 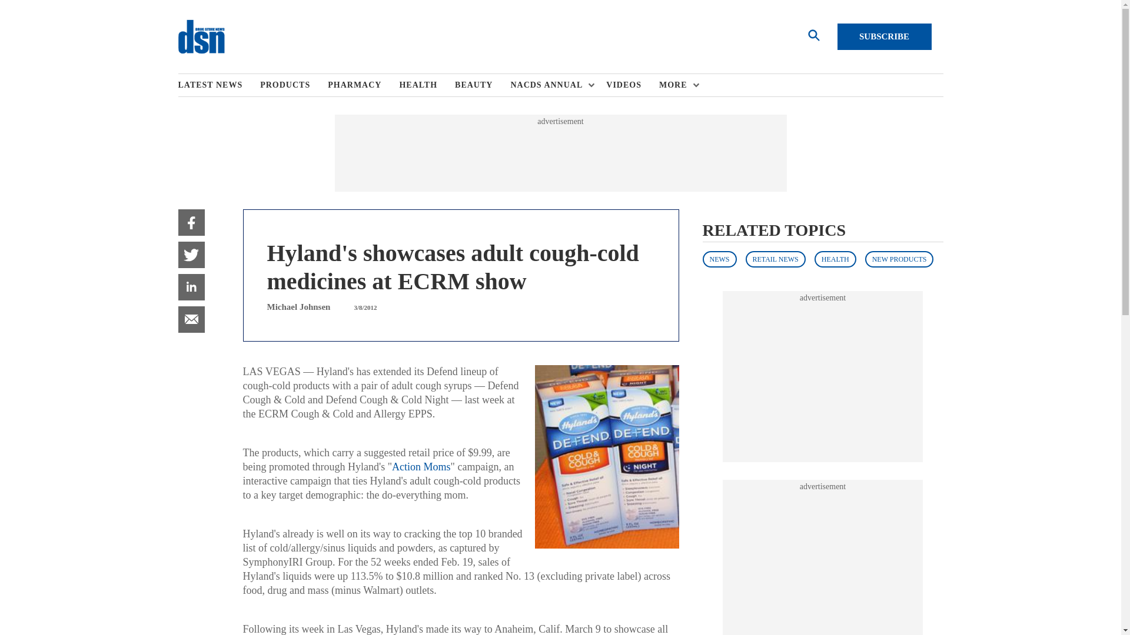 I want to click on MORE, so click(x=676, y=85).